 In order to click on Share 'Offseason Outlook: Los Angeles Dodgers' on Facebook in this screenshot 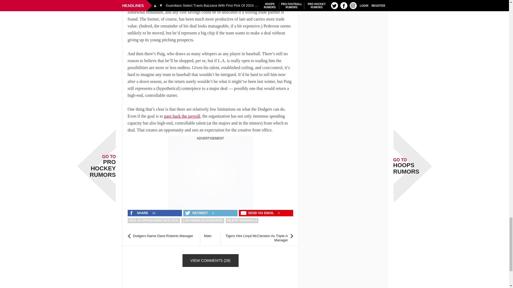, I will do `click(139, 213)`.